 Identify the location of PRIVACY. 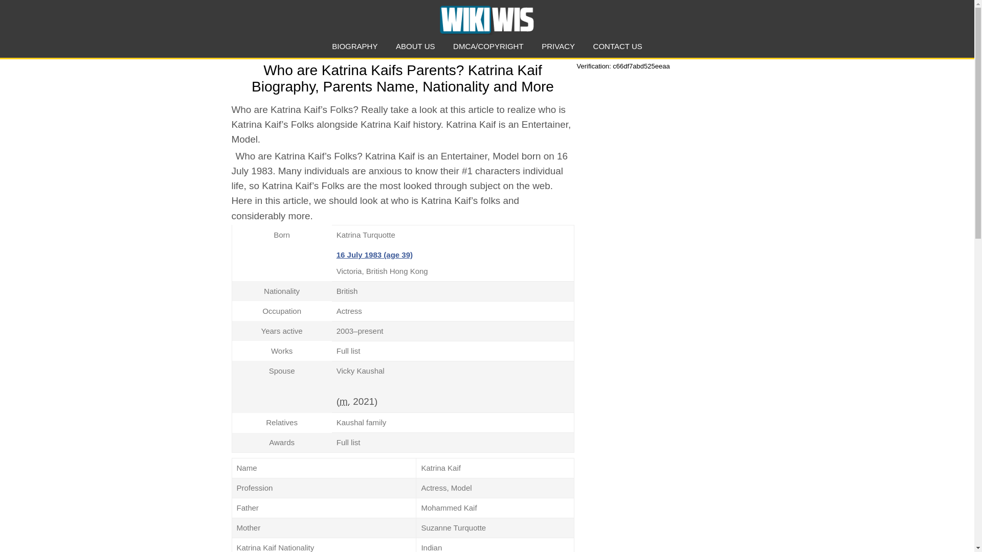
(558, 46).